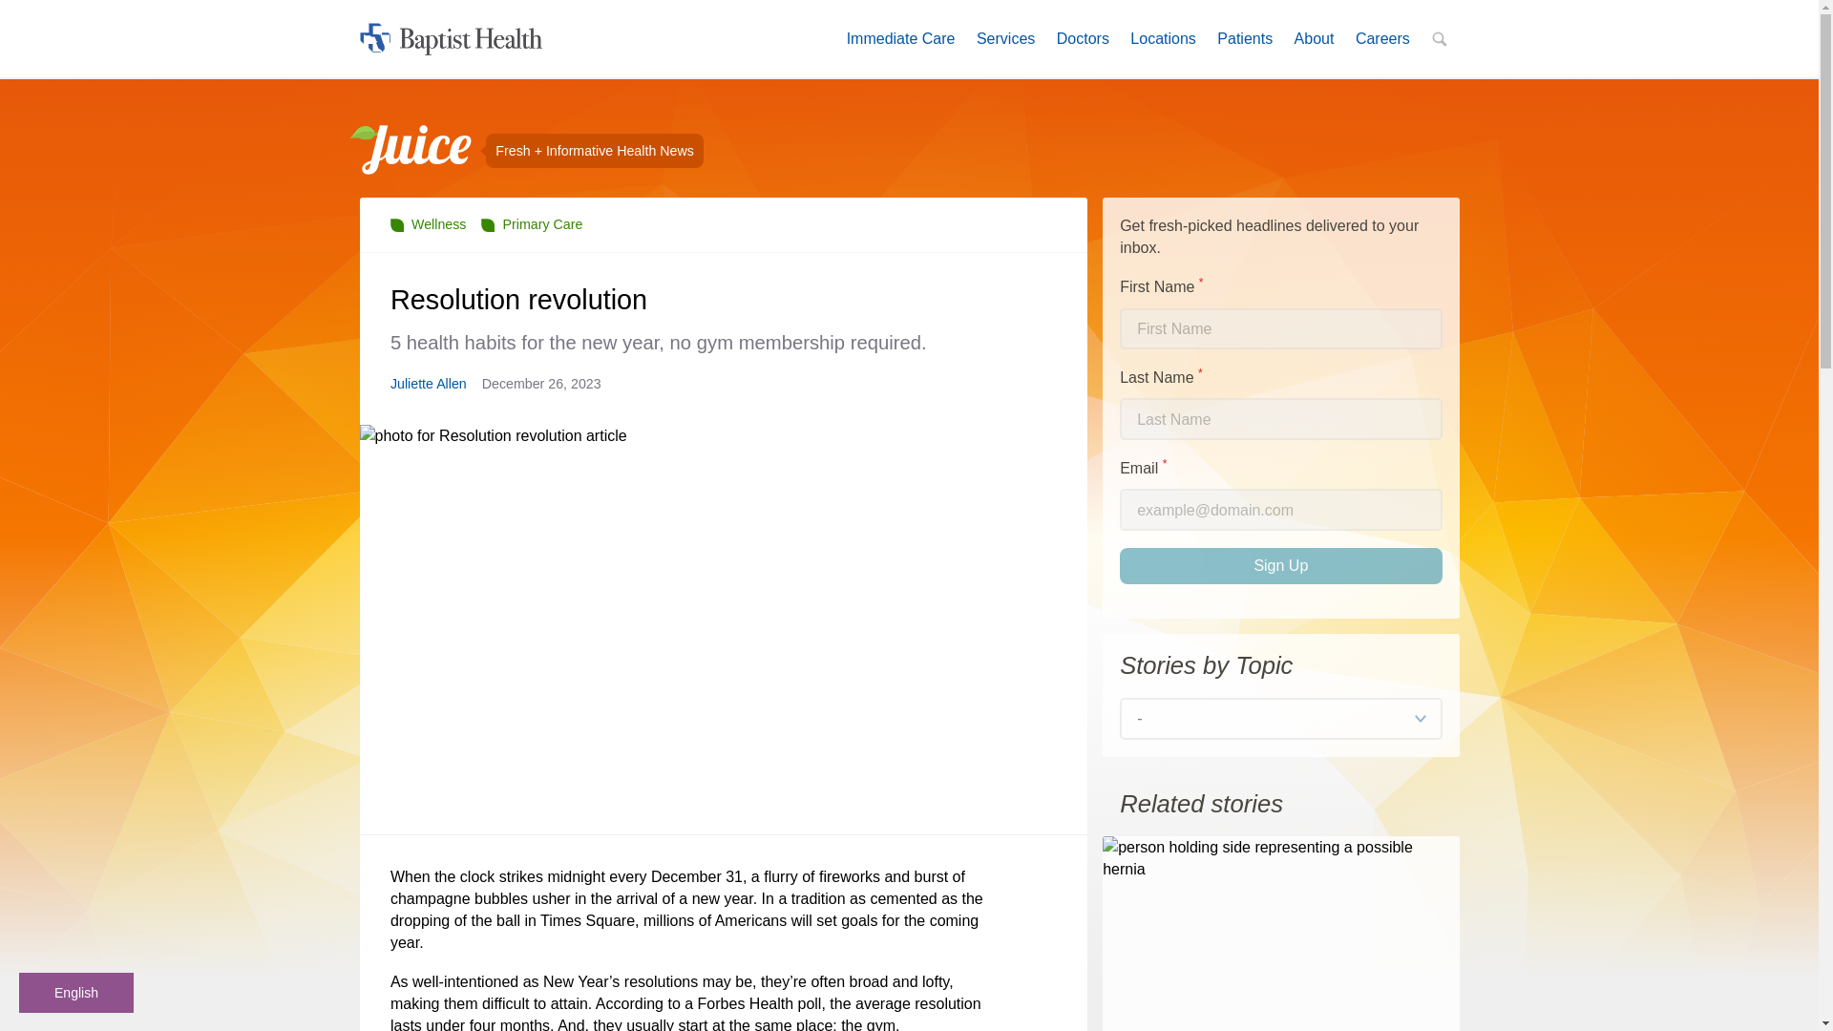  Describe the element at coordinates (1280, 510) in the screenshot. I see `EmailAddress` at that location.